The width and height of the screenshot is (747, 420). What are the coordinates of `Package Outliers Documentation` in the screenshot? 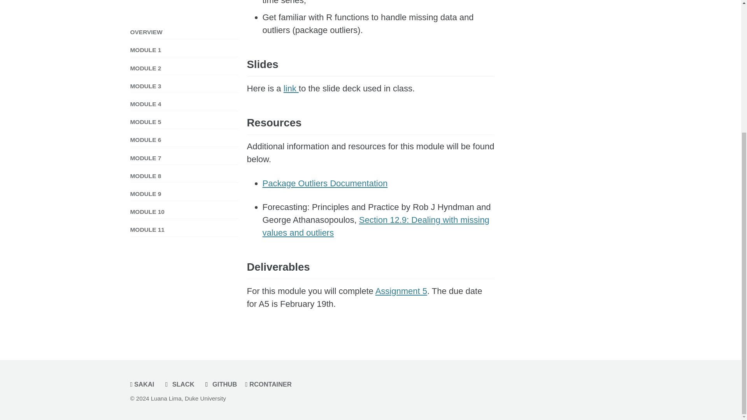 It's located at (324, 183).